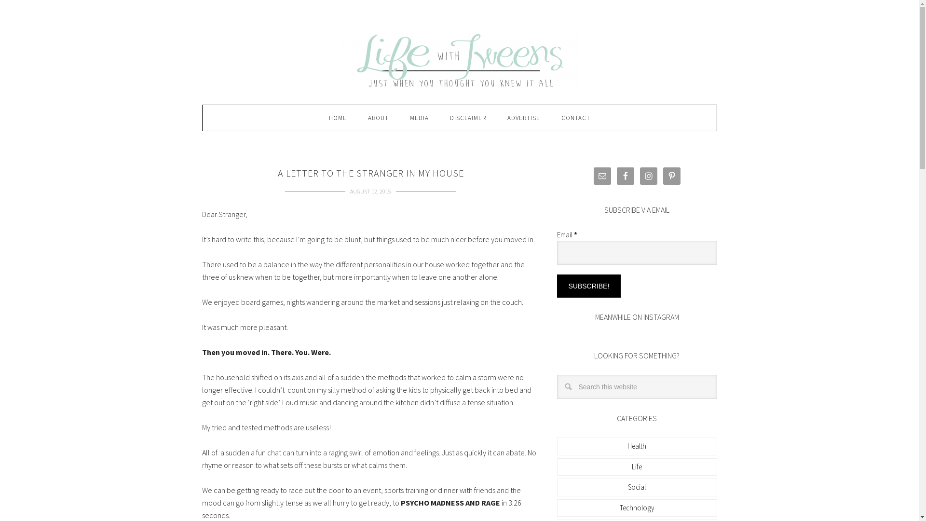 The height and width of the screenshot is (521, 926). I want to click on Technology, so click(637, 507).